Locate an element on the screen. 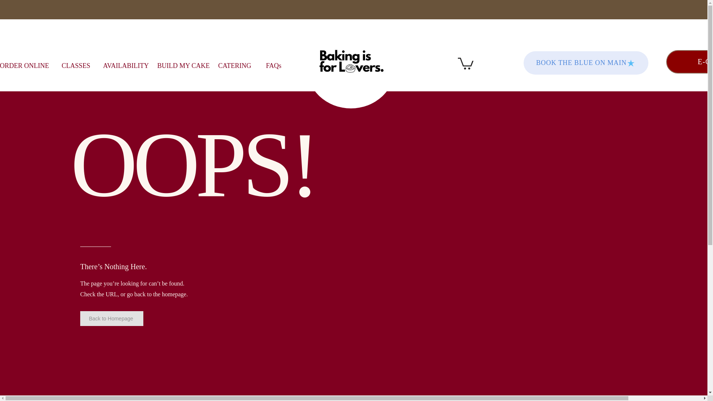  AVAILABILITY is located at coordinates (124, 65).